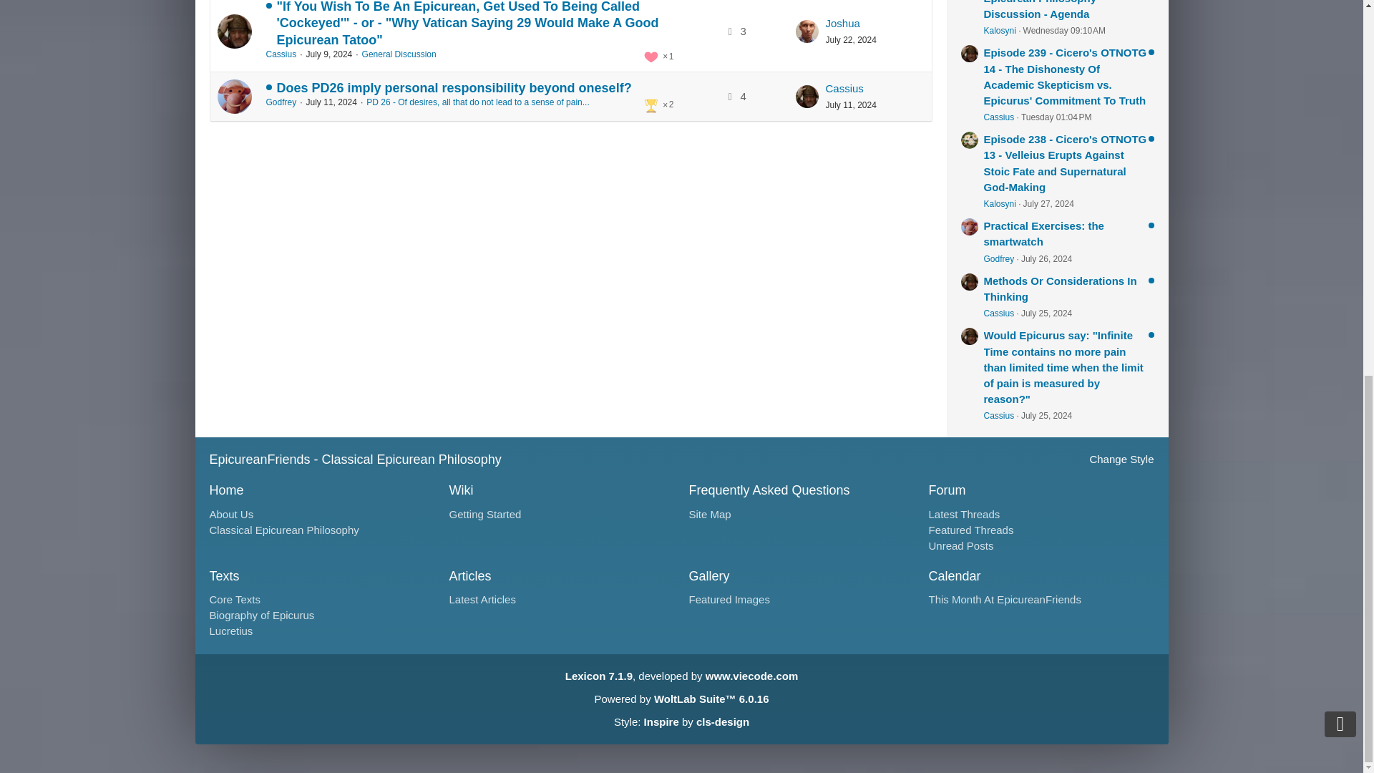 The image size is (1374, 773). Describe the element at coordinates (234, 31) in the screenshot. I see `Double-Click to Mark This Thread Read` at that location.